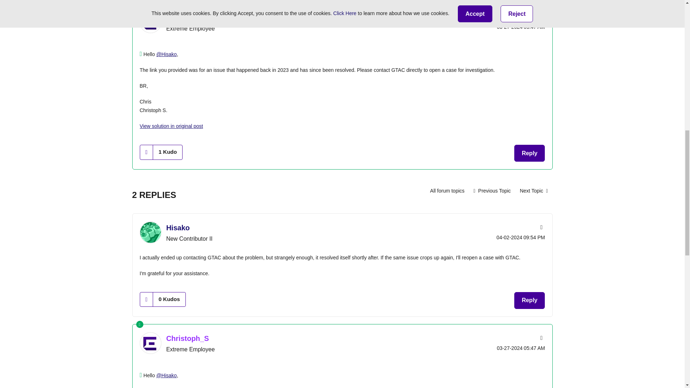  I want to click on Click here to see who gave kudos to this post., so click(167, 152).